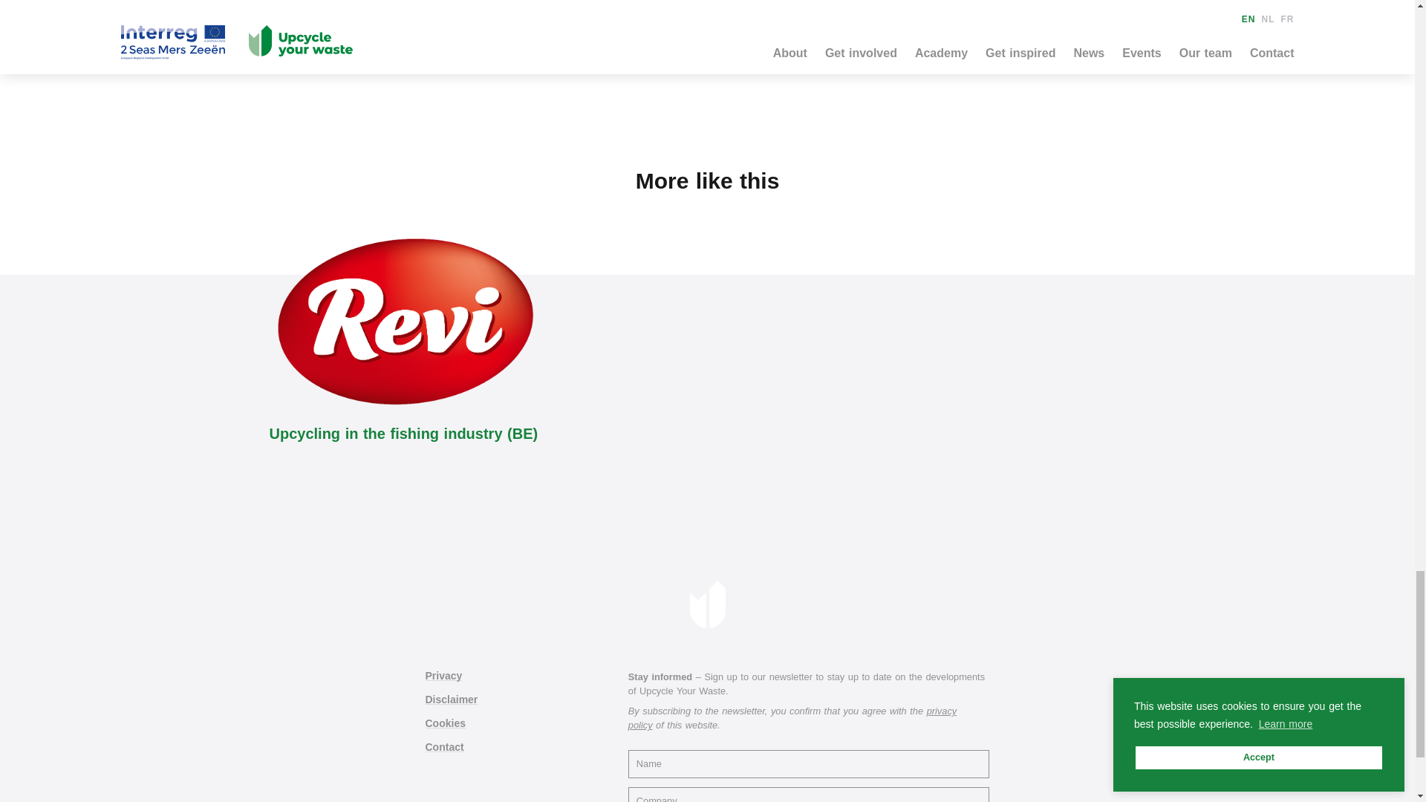 The width and height of the screenshot is (1426, 802). I want to click on Contact, so click(444, 747).